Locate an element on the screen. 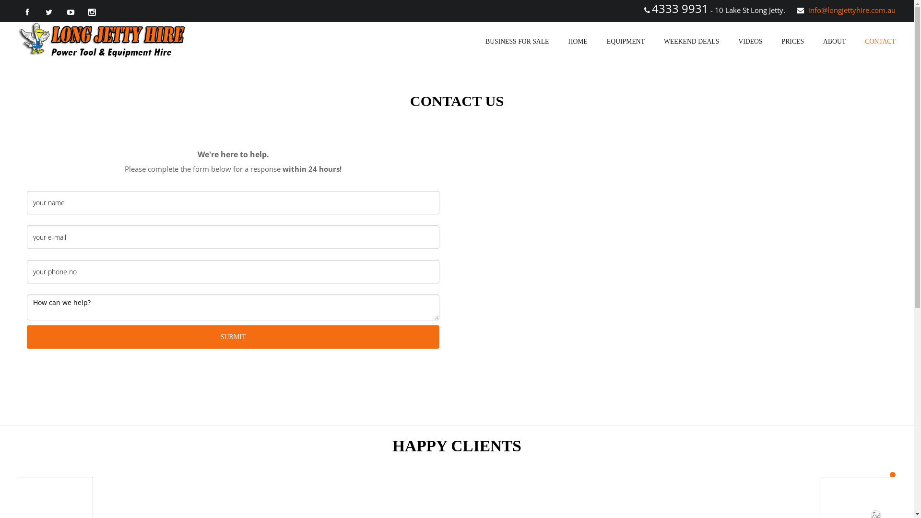  CONTACT is located at coordinates (880, 42).